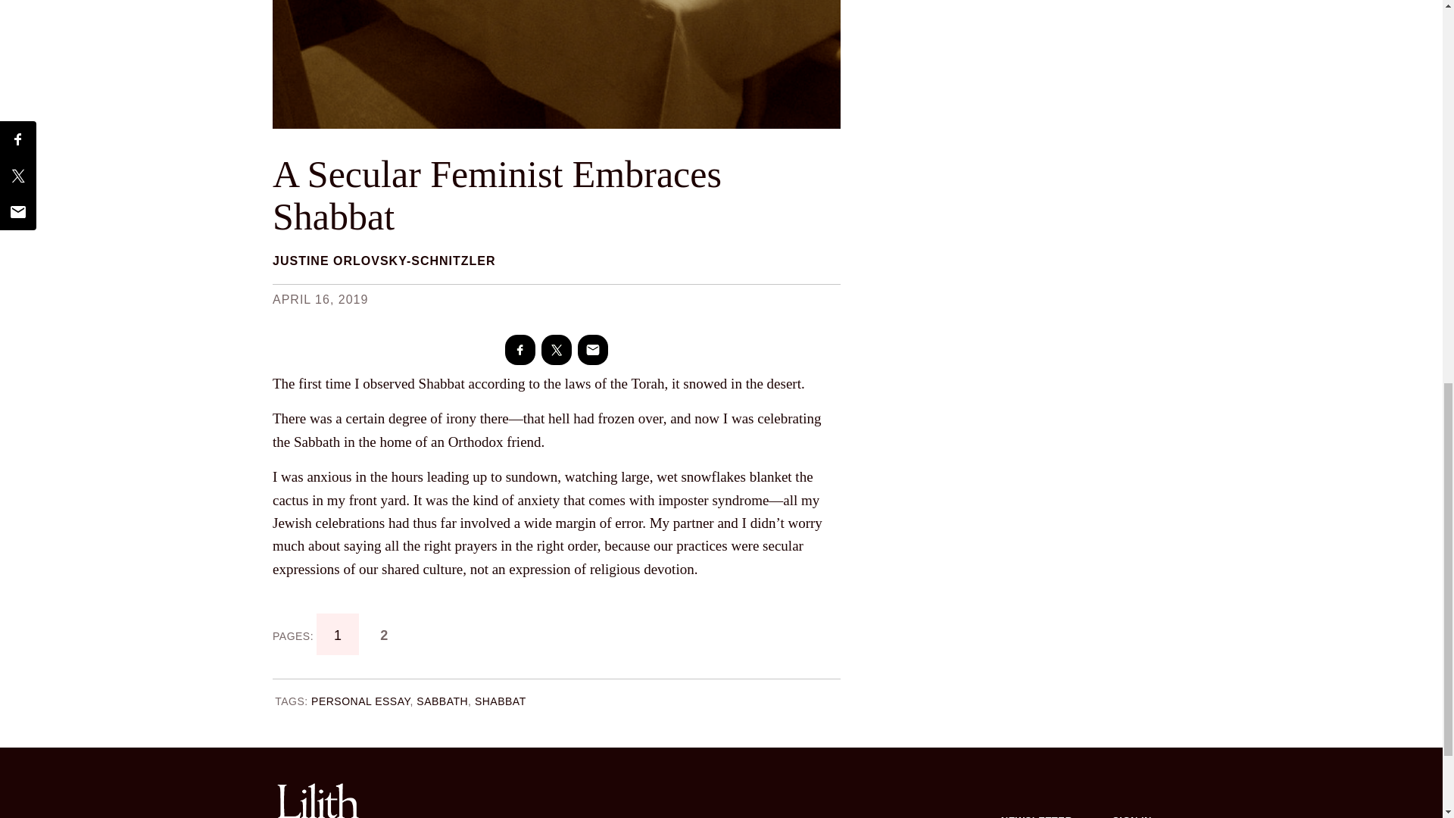 This screenshot has height=818, width=1454. What do you see at coordinates (1132, 804) in the screenshot?
I see `SIGN IN` at bounding box center [1132, 804].